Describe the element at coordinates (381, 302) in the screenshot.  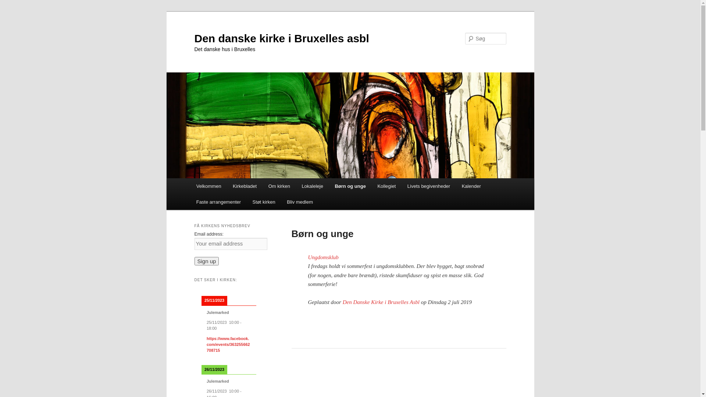
I see `Den Danske Kirke i Bruxelles Asbl` at that location.